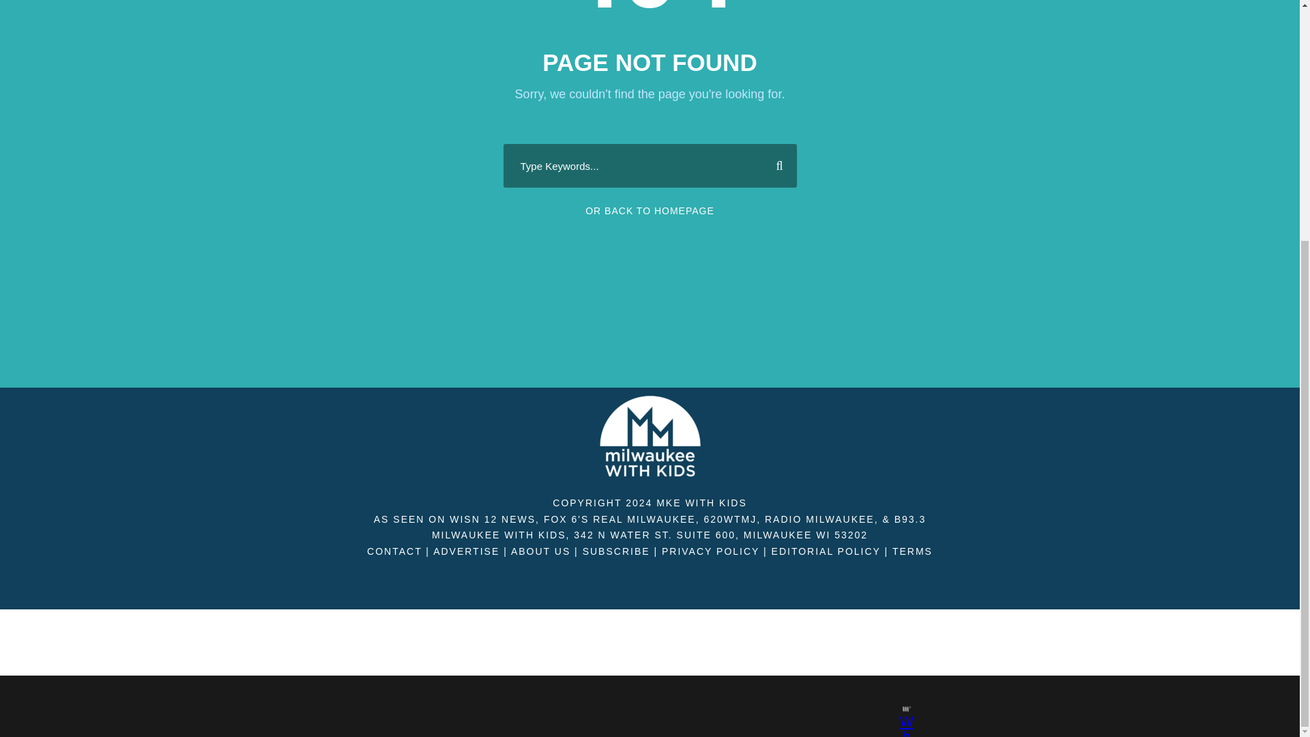 The height and width of the screenshot is (737, 1310). What do you see at coordinates (710, 551) in the screenshot?
I see `PRIVACY POLICY` at bounding box center [710, 551].